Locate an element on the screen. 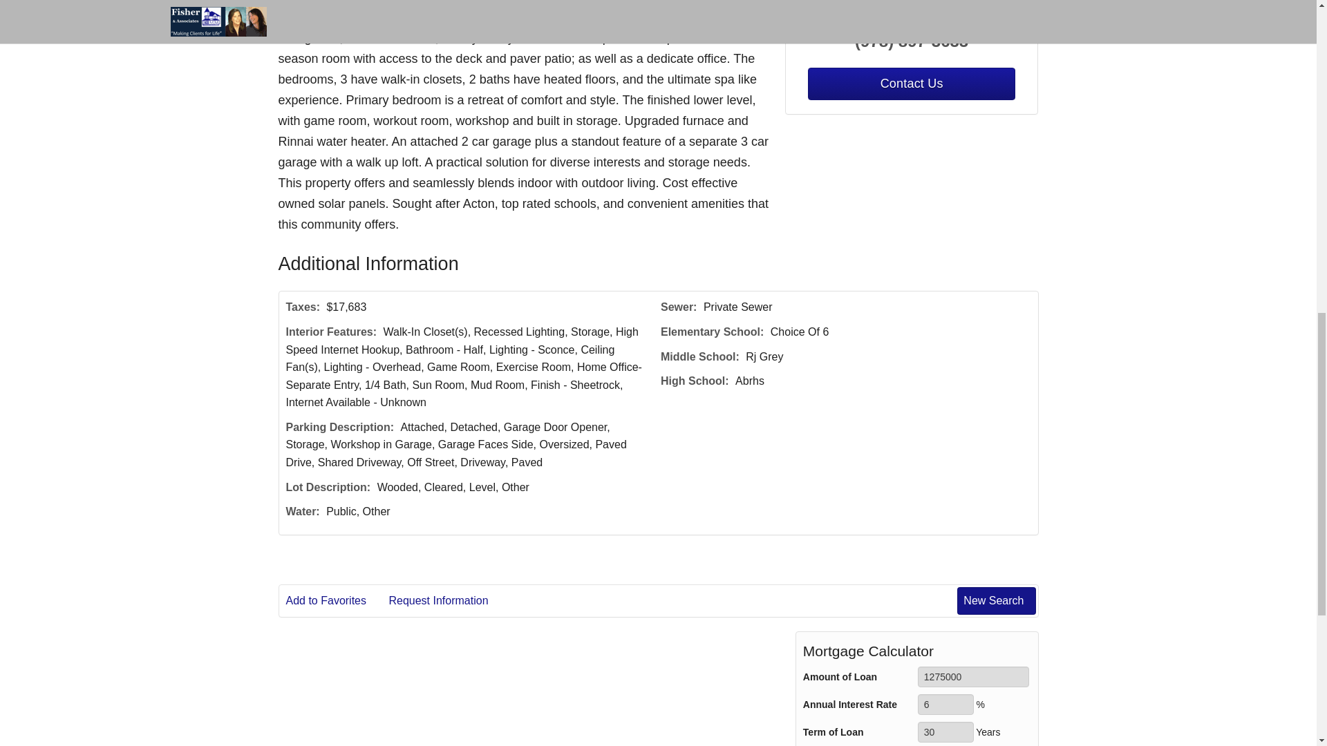  1275000 is located at coordinates (973, 677).